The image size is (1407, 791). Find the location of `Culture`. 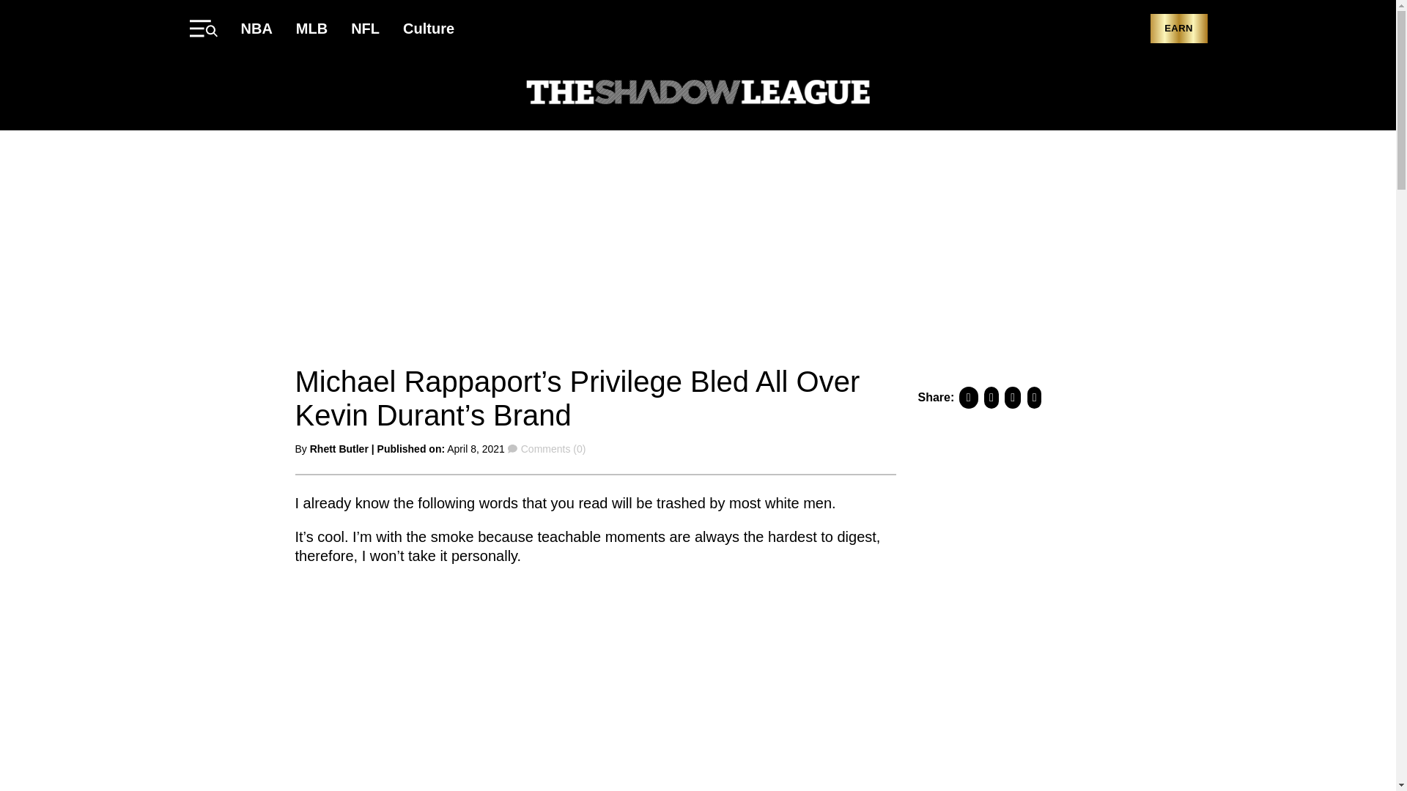

Culture is located at coordinates (428, 28).